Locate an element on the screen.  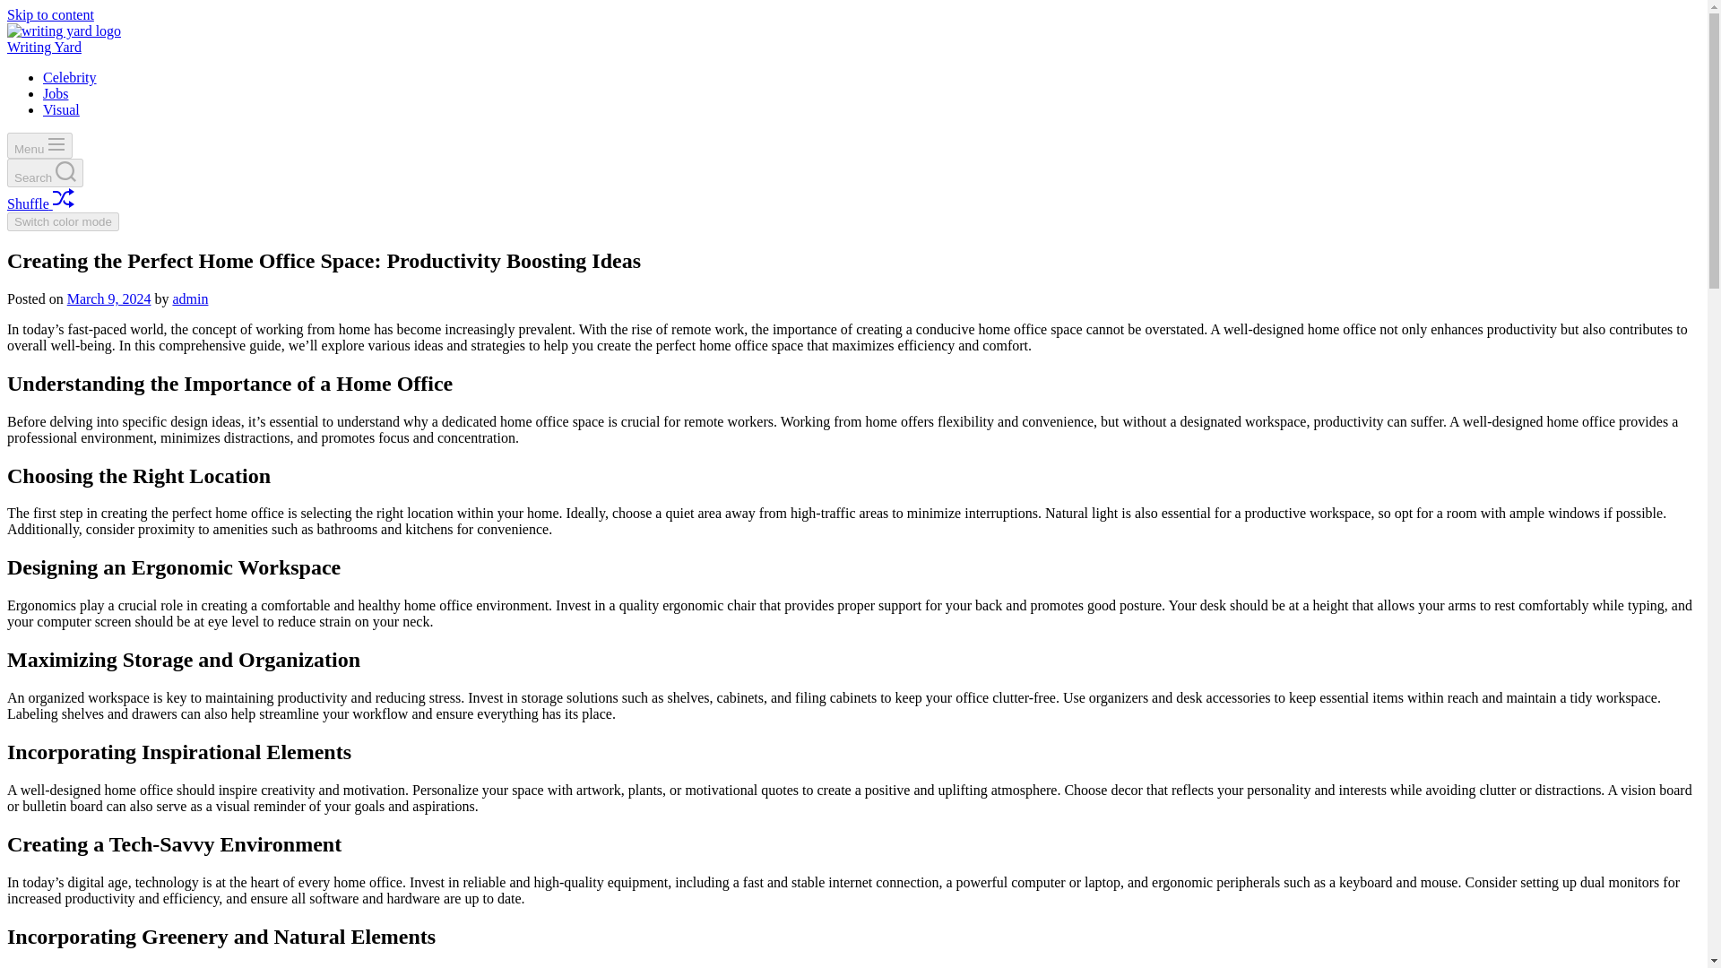
Menu is located at coordinates (39, 145).